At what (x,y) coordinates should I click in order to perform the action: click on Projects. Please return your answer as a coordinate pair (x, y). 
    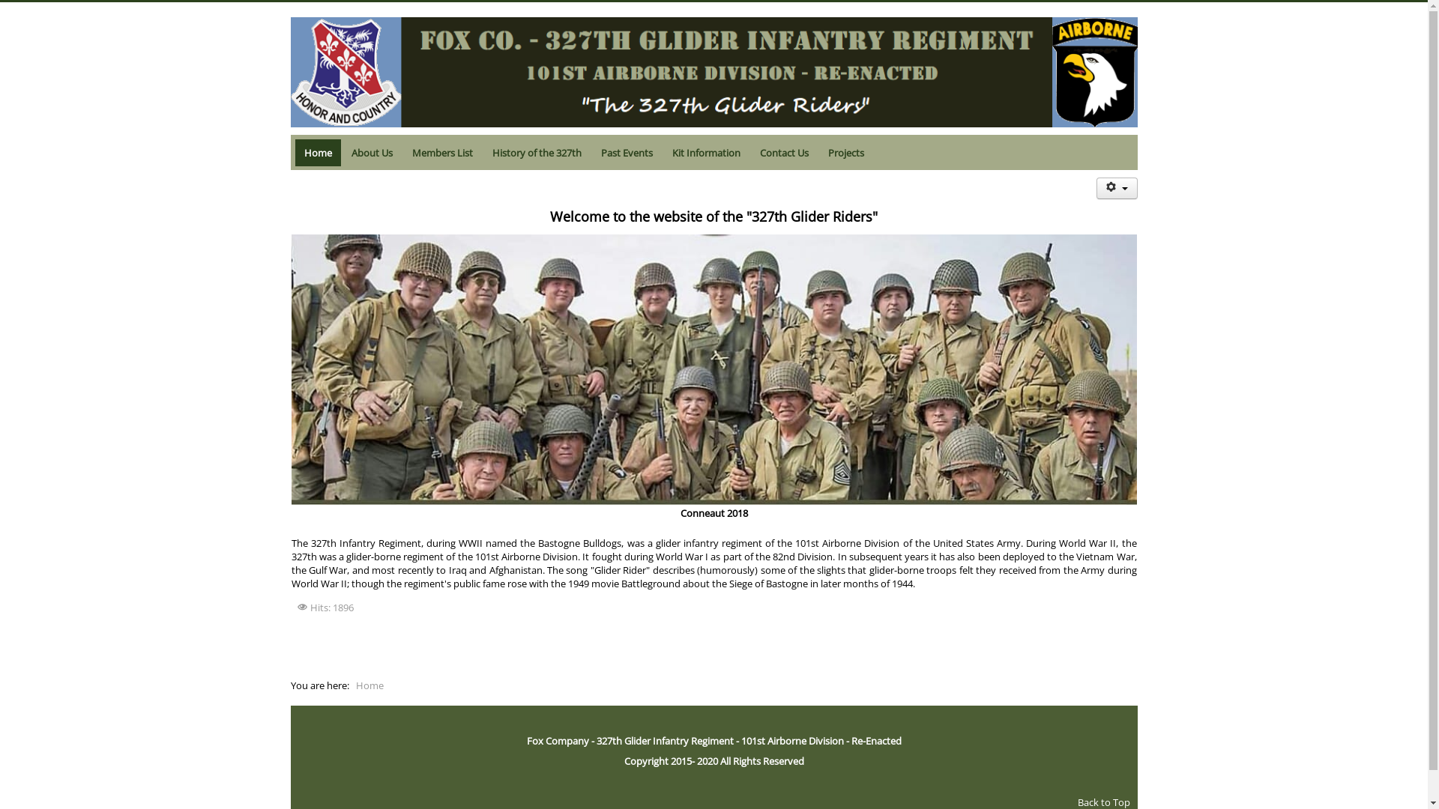
    Looking at the image, I should click on (845, 153).